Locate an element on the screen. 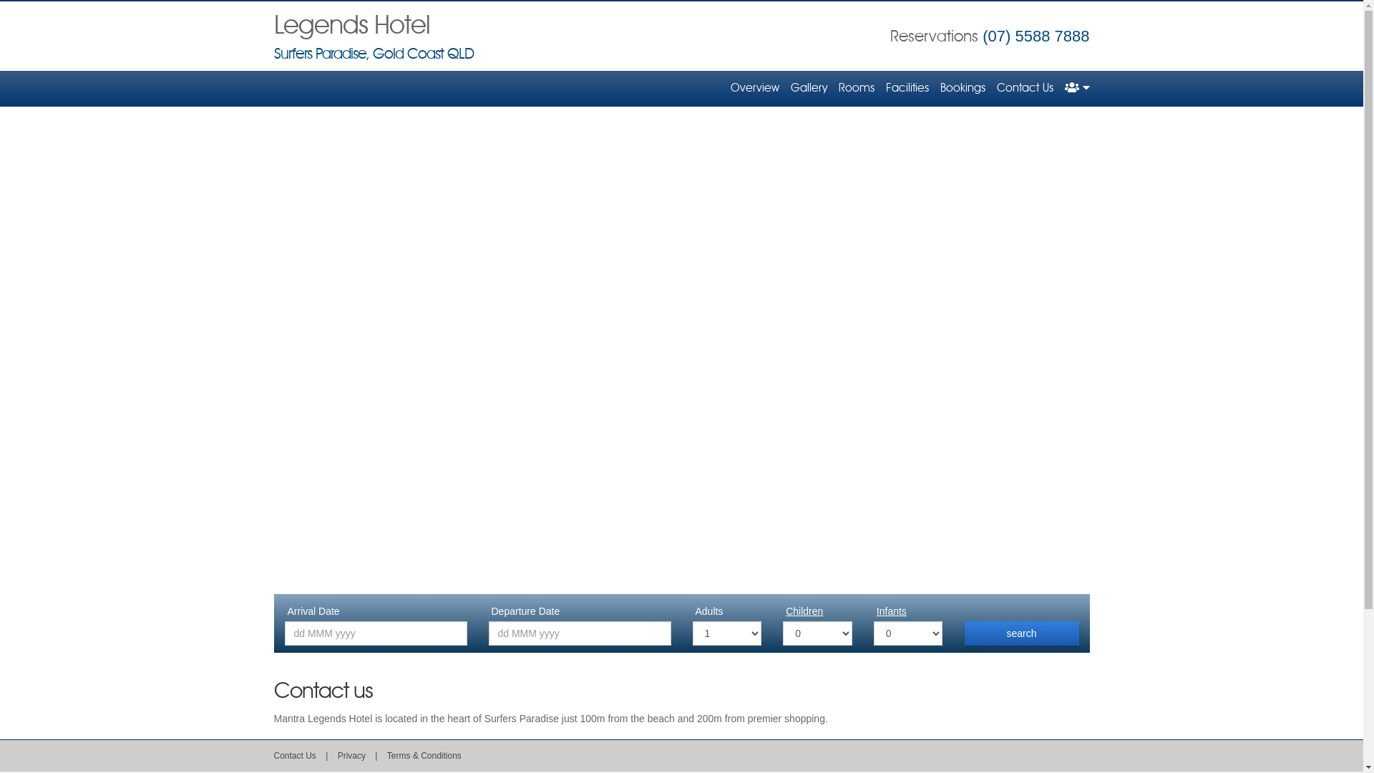  Rooms is located at coordinates (857, 89).